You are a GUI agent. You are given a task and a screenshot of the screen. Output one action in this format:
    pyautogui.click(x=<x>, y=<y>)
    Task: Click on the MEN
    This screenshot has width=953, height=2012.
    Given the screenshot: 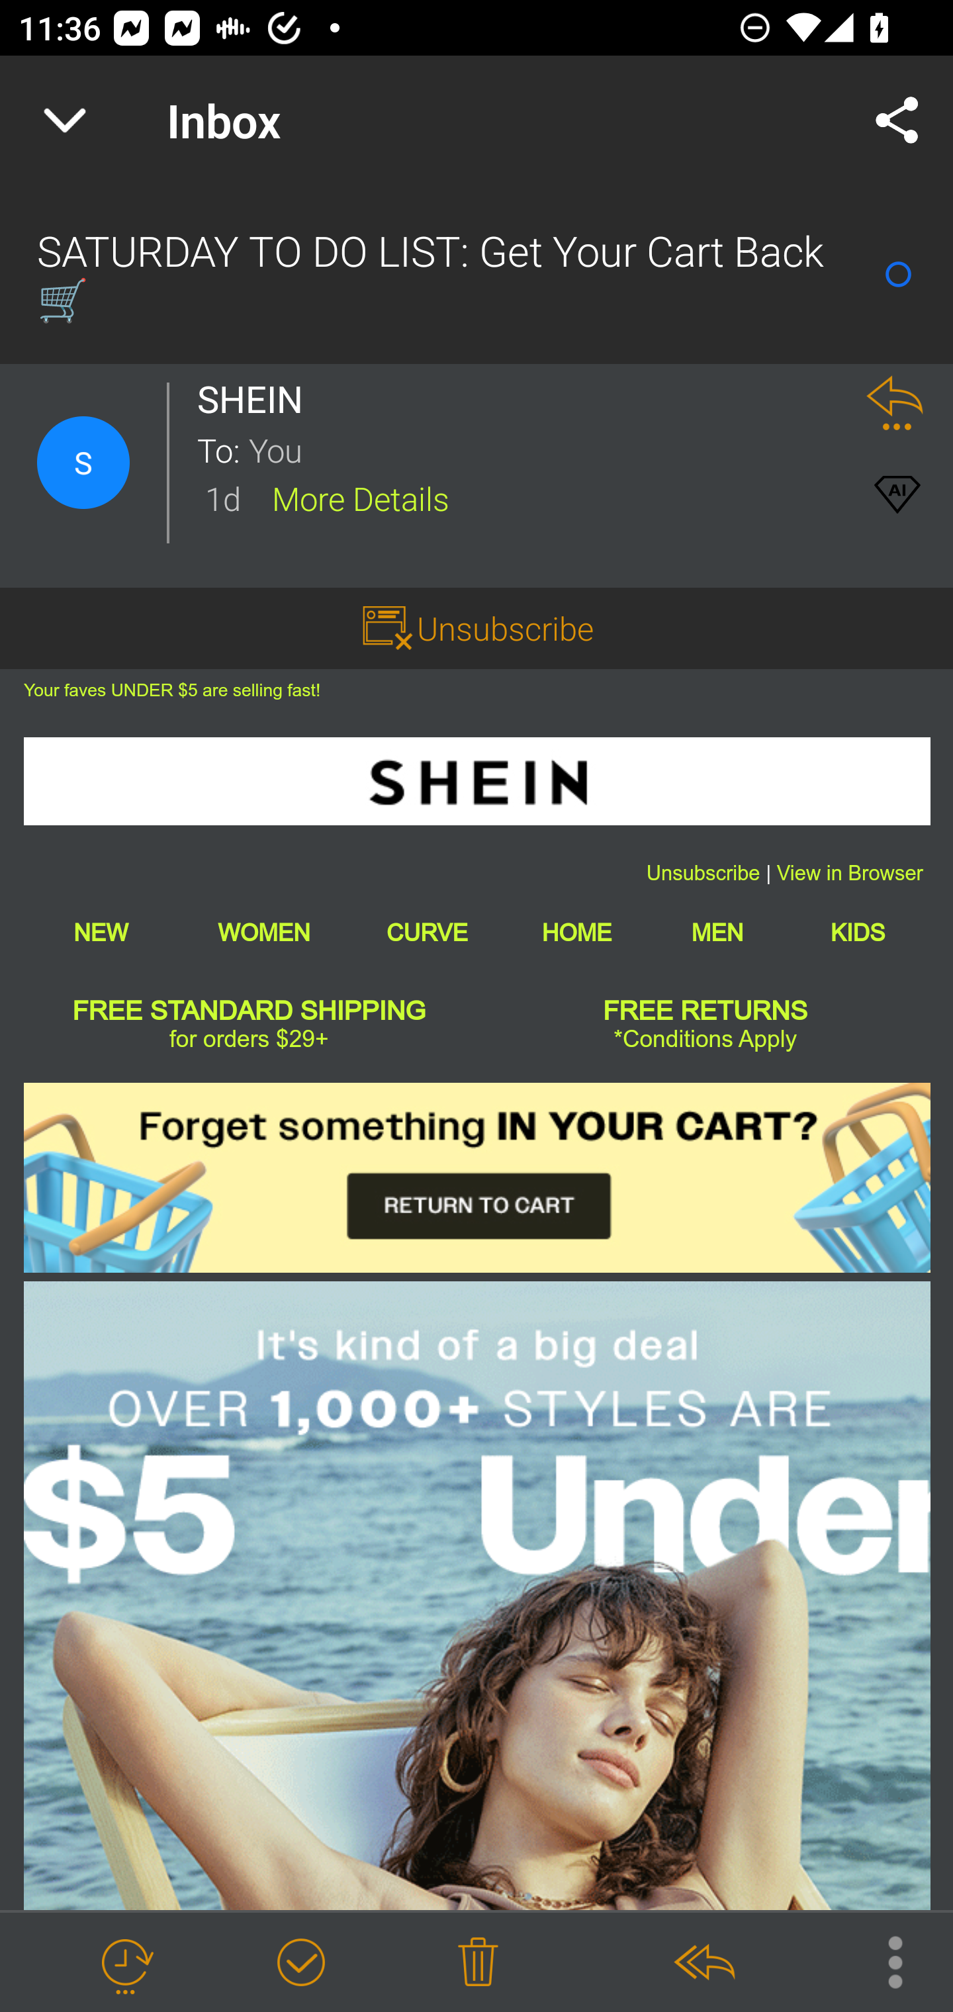 What is the action you would take?
    pyautogui.click(x=717, y=933)
    